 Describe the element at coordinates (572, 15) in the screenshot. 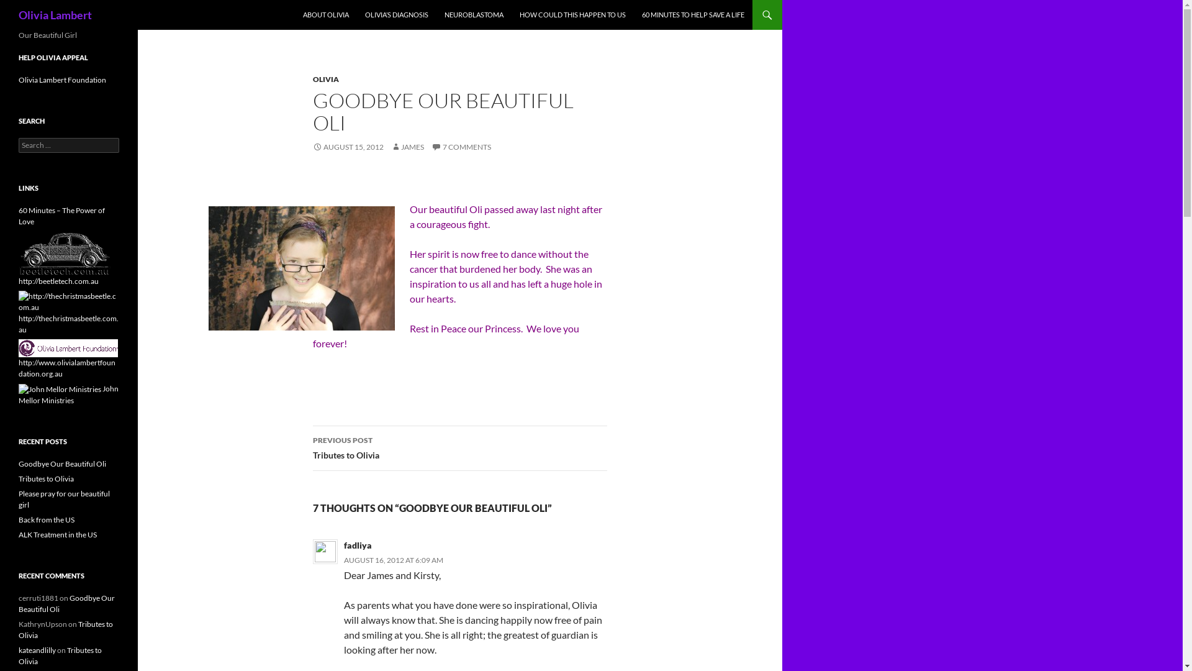

I see `HOW COULD THIS HAPPEN TO US` at that location.